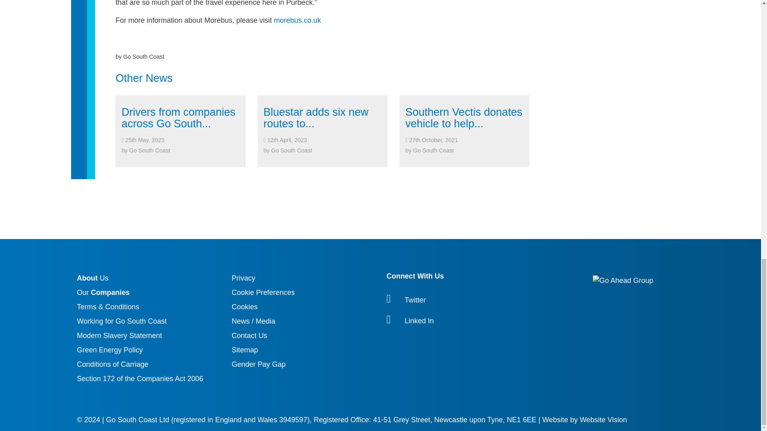  Describe the element at coordinates (103, 292) in the screenshot. I see `Our Companies` at that location.